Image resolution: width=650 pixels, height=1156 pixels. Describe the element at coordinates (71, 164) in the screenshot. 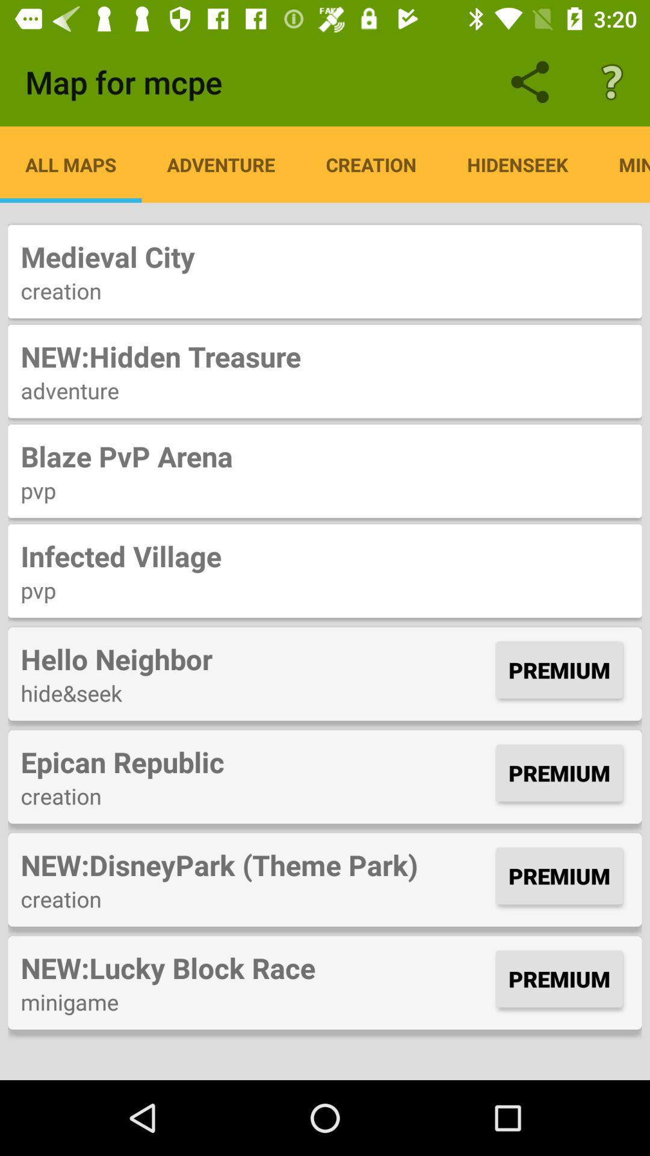

I see `swipe until all maps icon` at that location.